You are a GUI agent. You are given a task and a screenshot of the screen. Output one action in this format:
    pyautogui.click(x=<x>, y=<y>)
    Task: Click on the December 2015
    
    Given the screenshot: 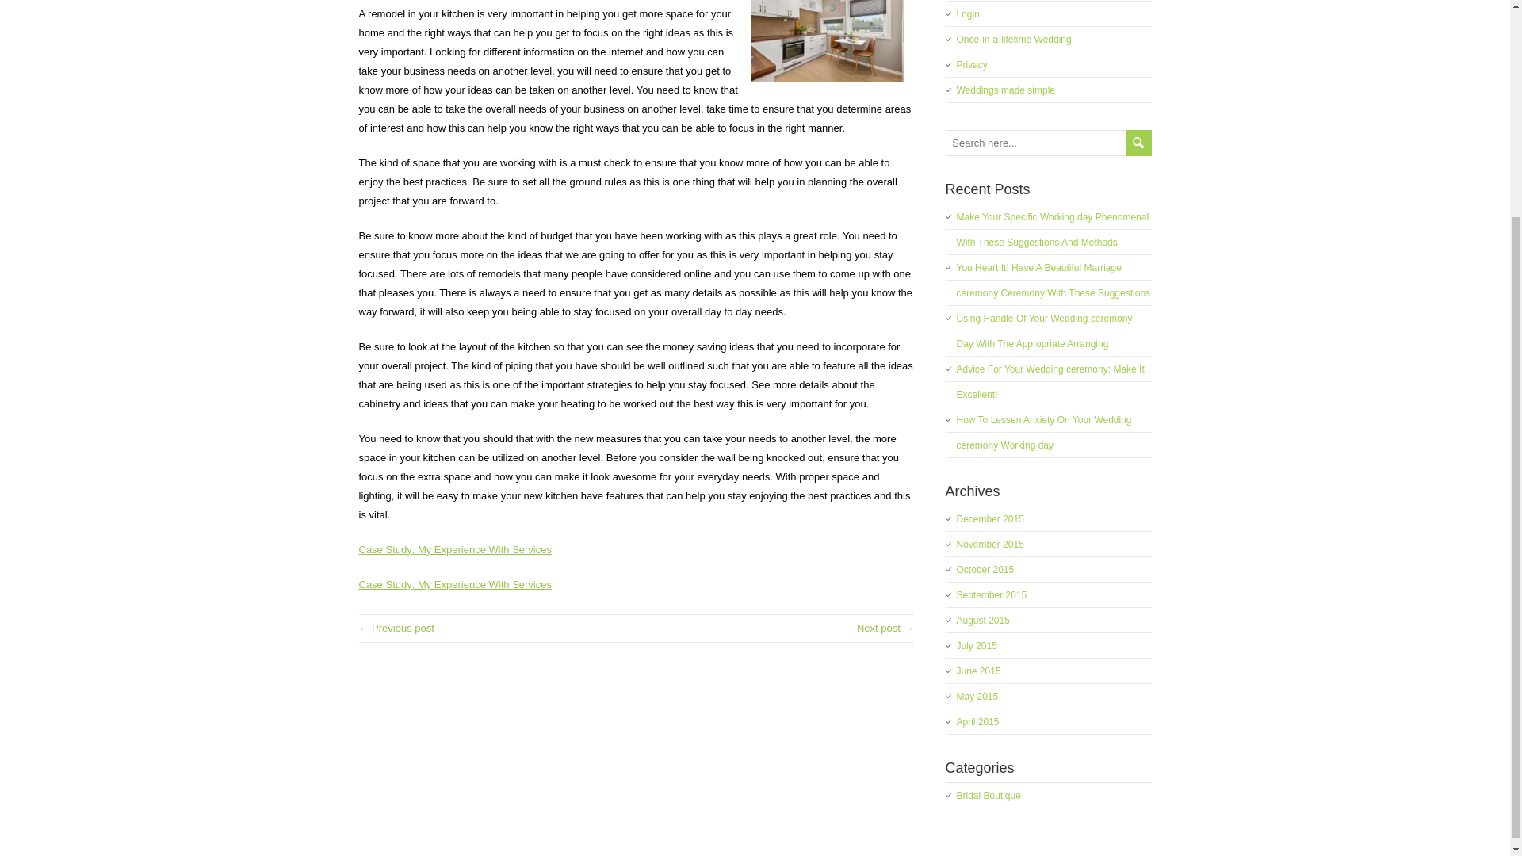 What is the action you would take?
    pyautogui.click(x=989, y=519)
    